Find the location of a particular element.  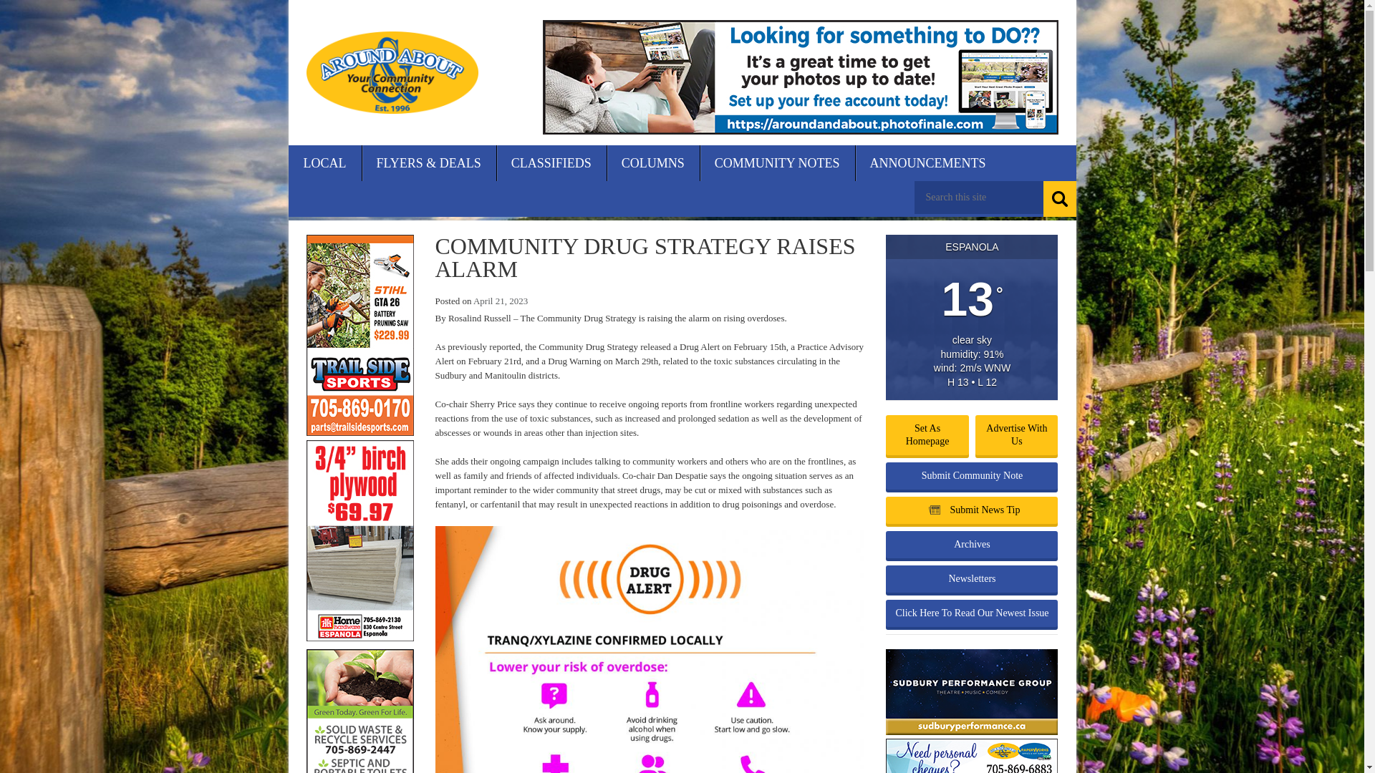

8:55 am is located at coordinates (500, 301).